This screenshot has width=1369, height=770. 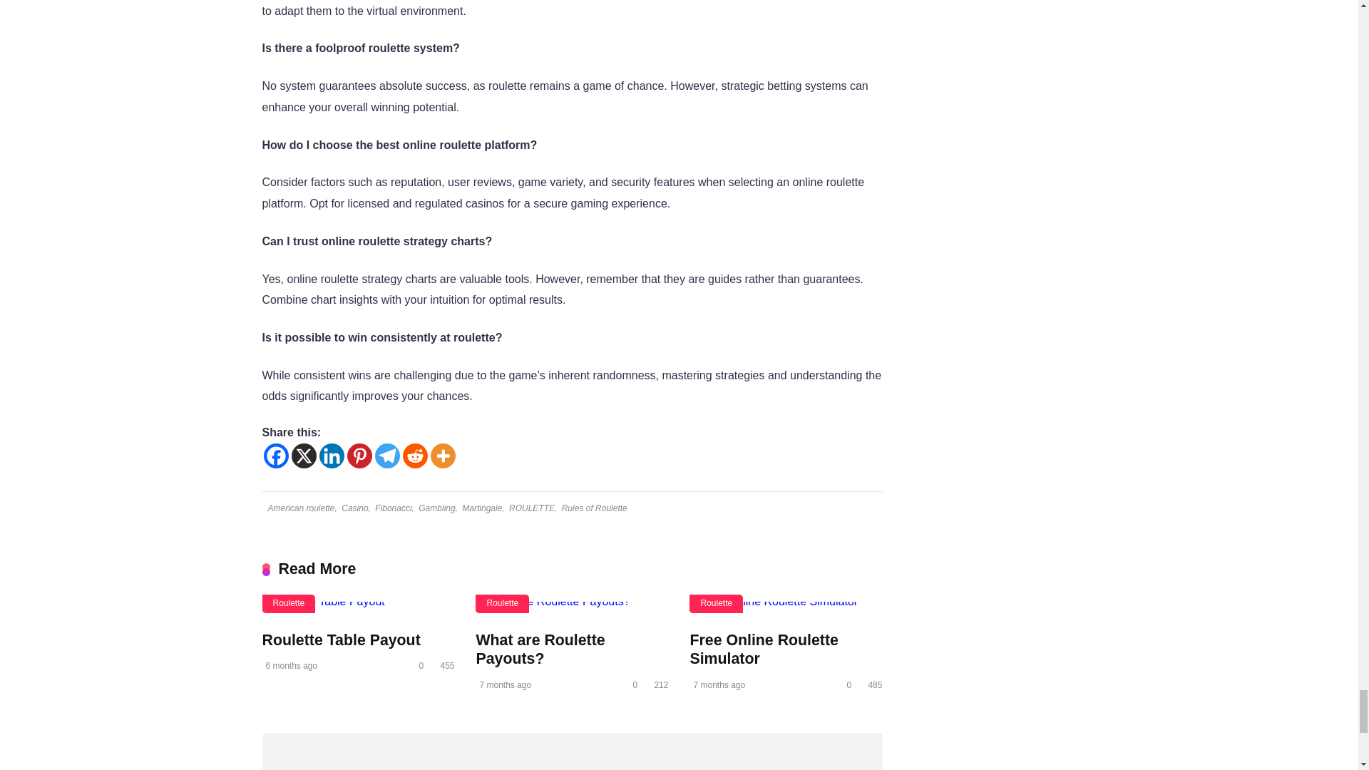 I want to click on Reddit, so click(x=415, y=456).